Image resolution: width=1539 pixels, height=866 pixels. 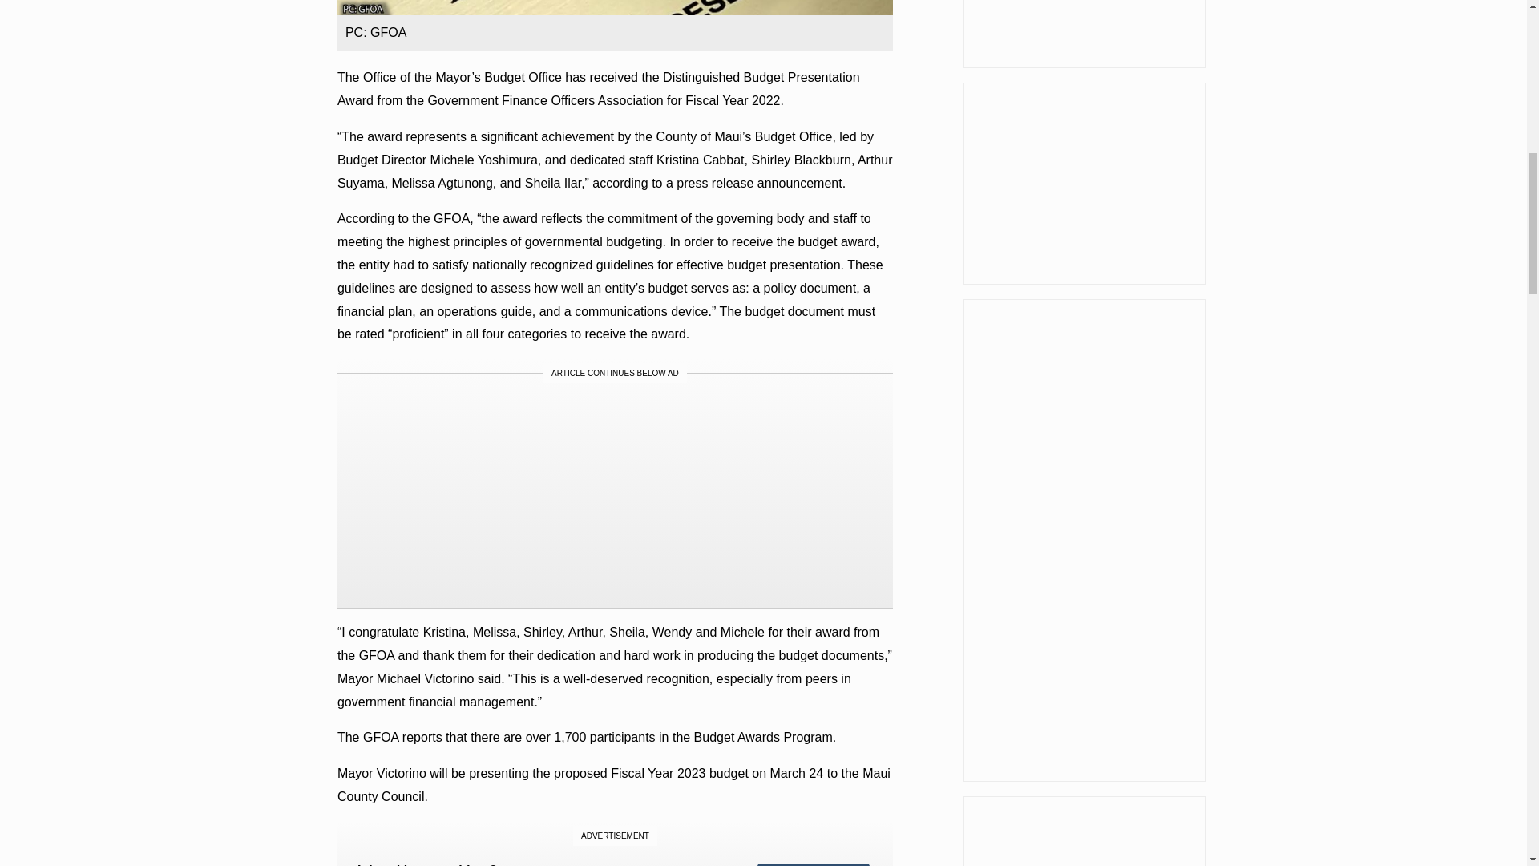 I want to click on Arrow Up, so click(x=1484, y=16).